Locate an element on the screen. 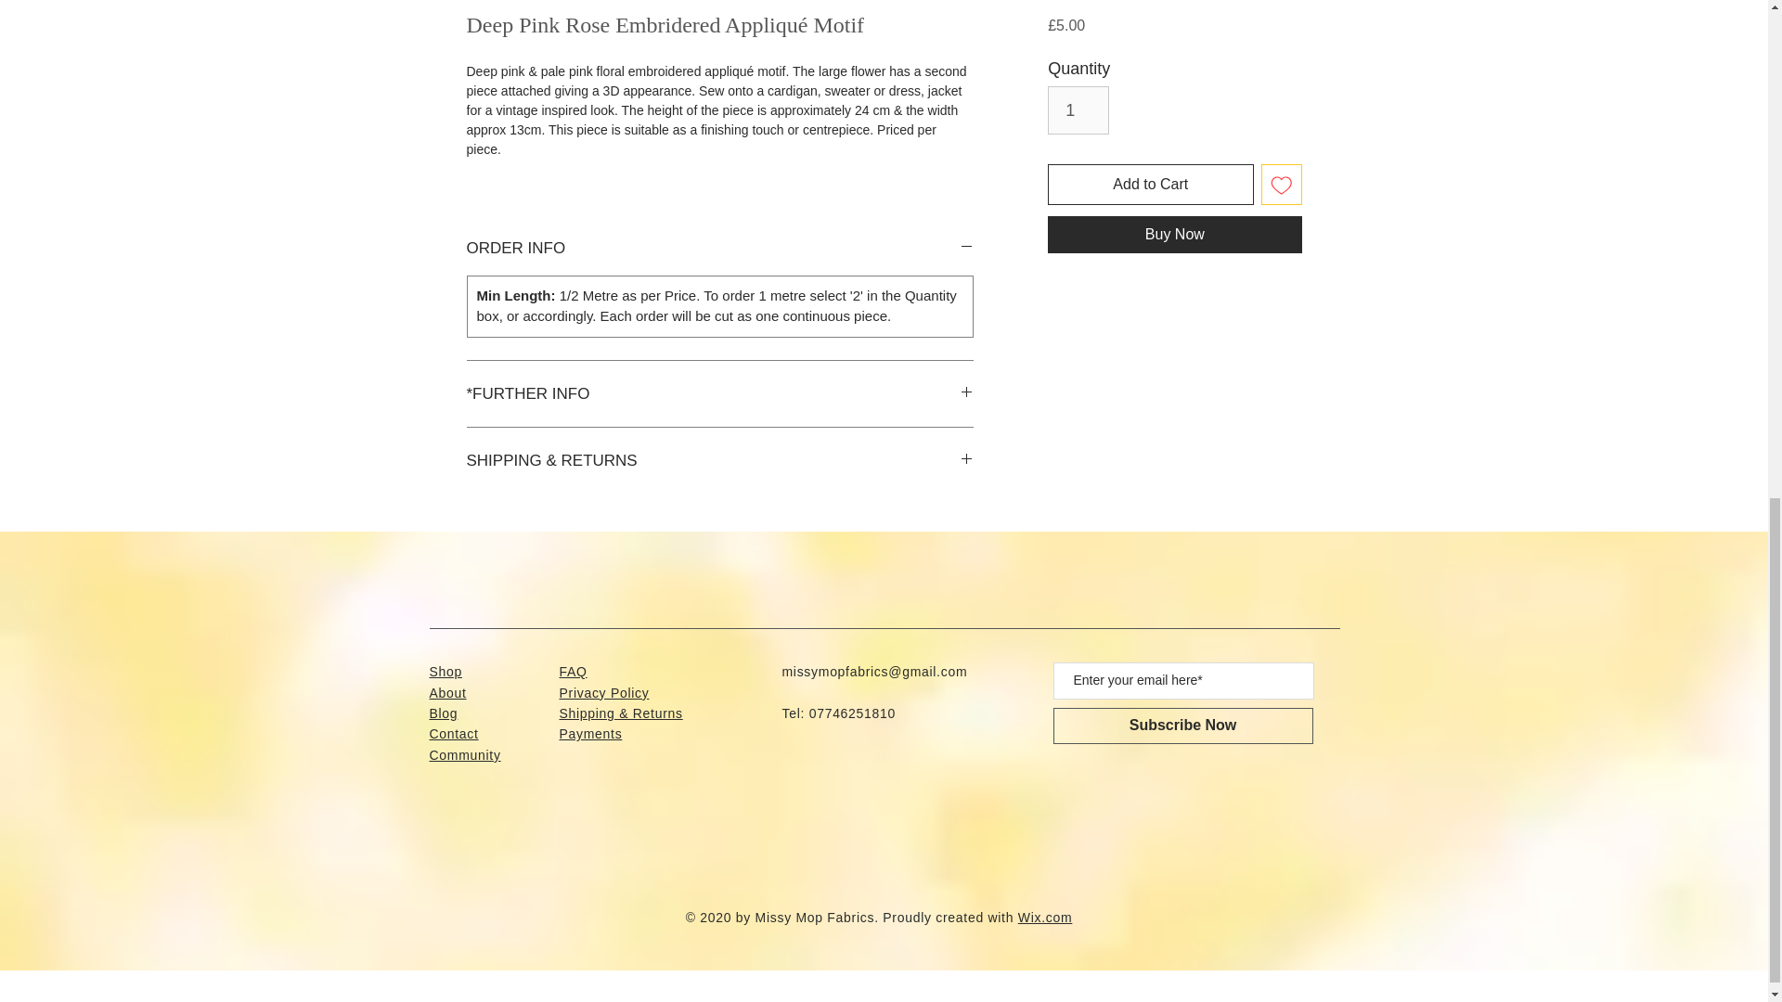 The width and height of the screenshot is (1782, 1002). Contact is located at coordinates (453, 734).